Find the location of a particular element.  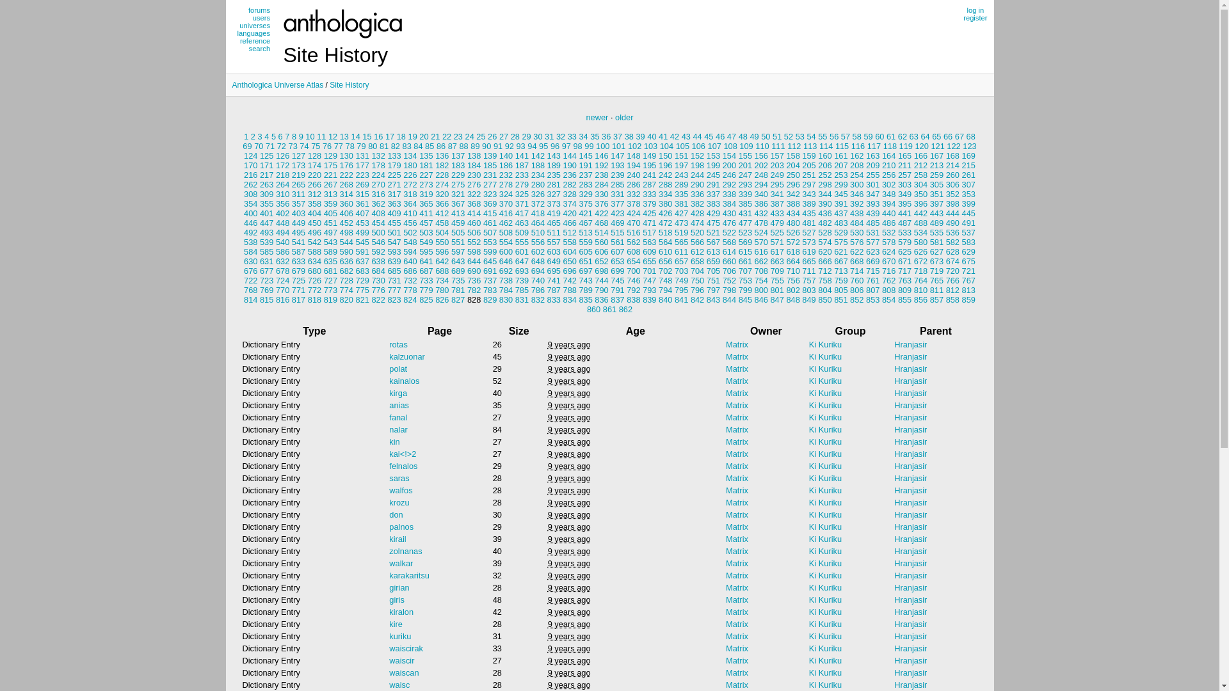

240 is located at coordinates (634, 175).